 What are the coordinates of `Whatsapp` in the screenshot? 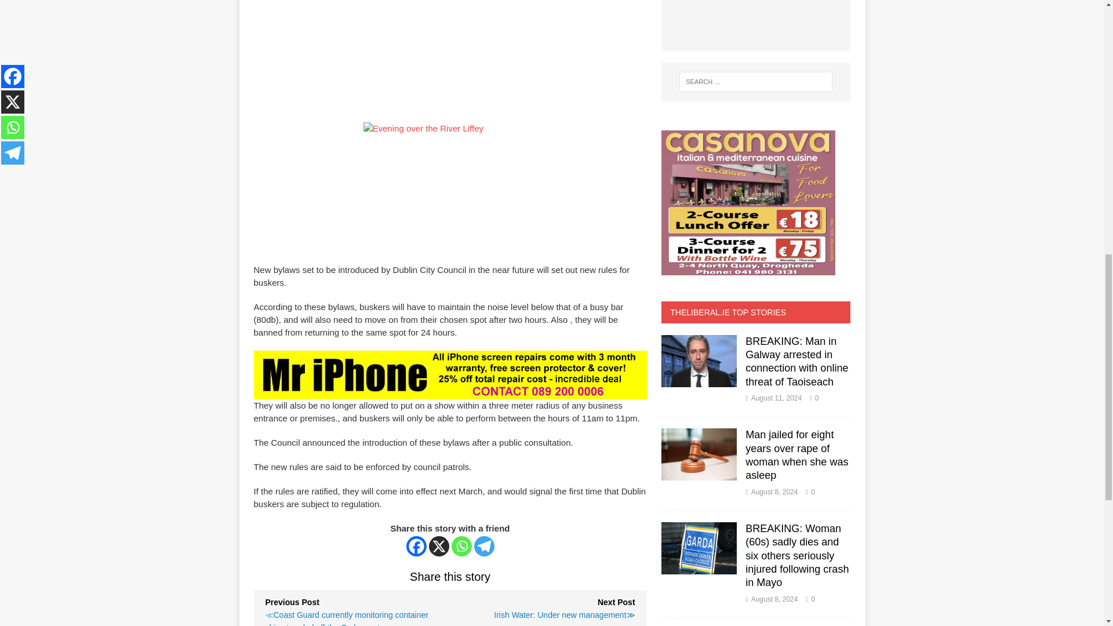 It's located at (461, 546).